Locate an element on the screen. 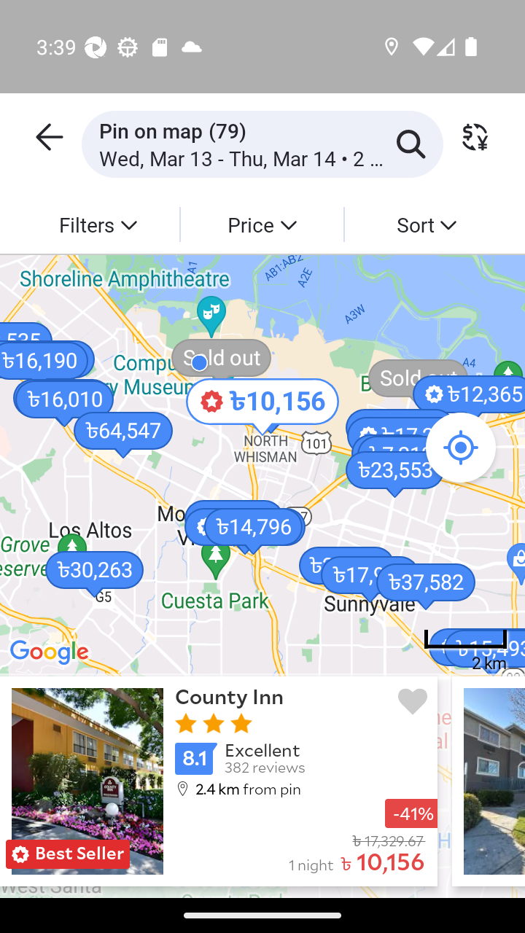  Price is located at coordinates (261, 224).